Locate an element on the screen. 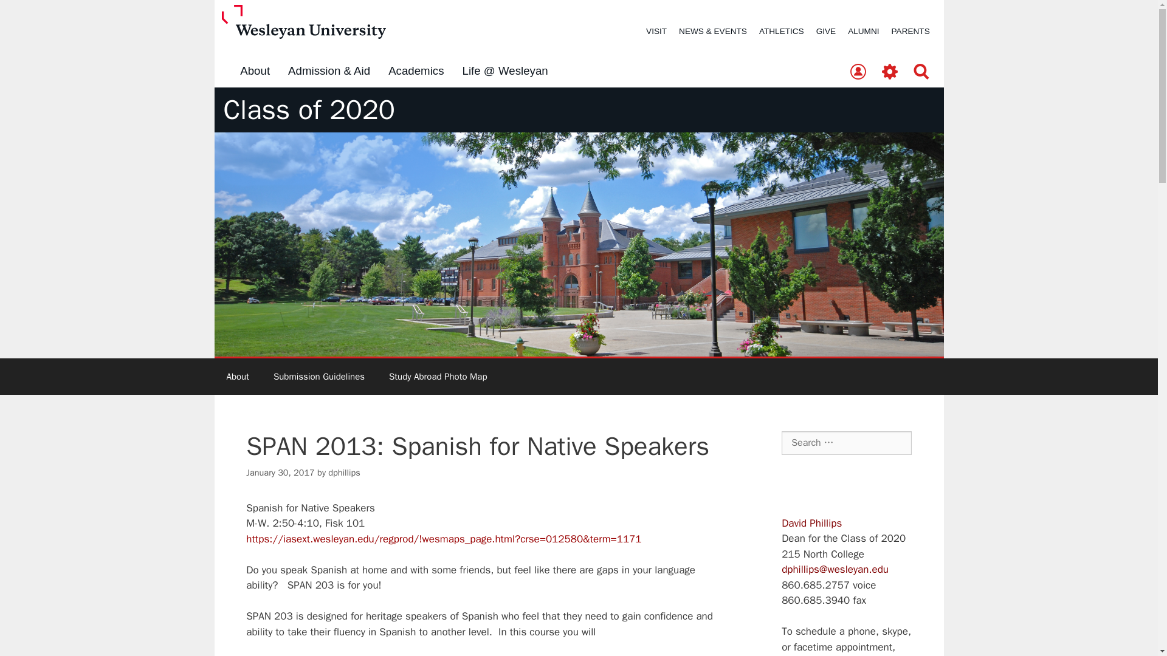 Image resolution: width=1167 pixels, height=656 pixels. About is located at coordinates (237, 377).